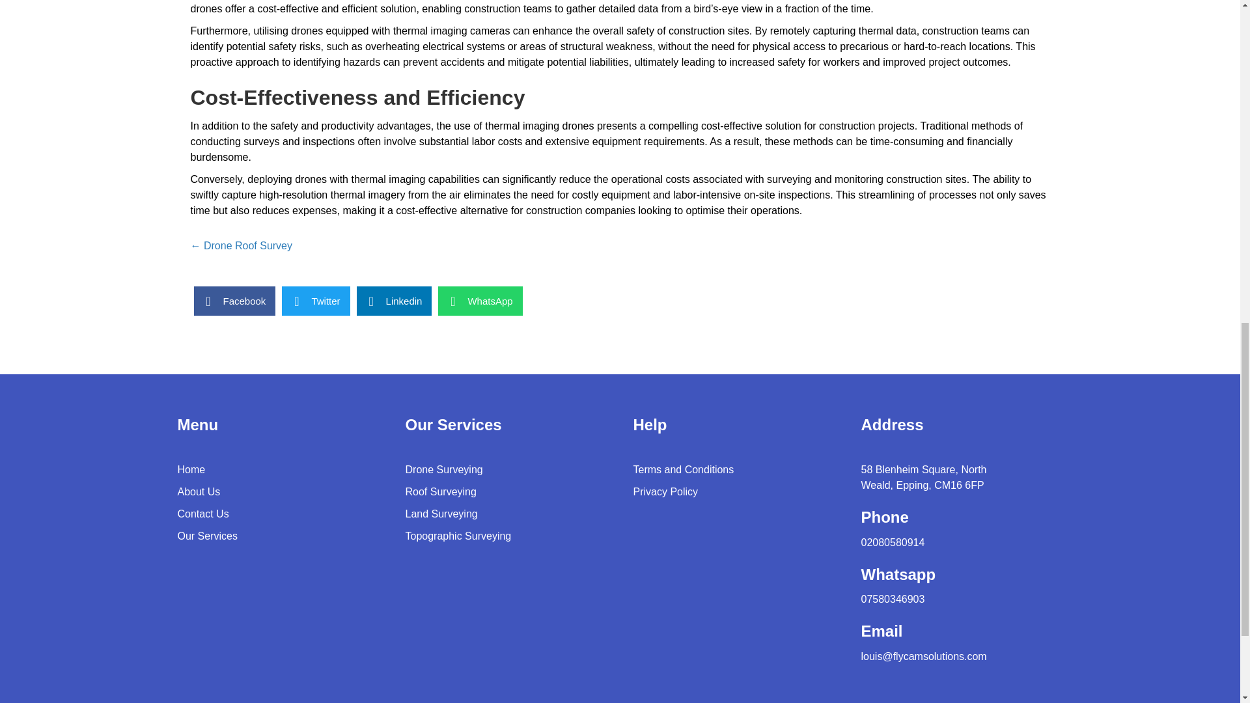 This screenshot has width=1250, height=703. I want to click on Topographic Surveying, so click(458, 536).